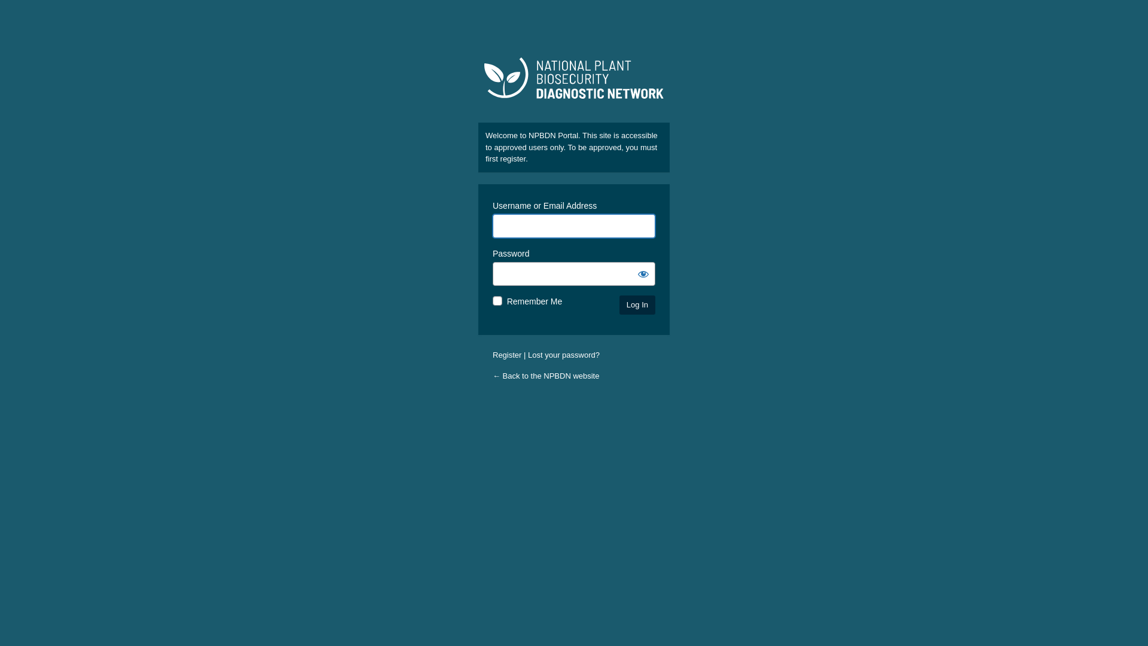  I want to click on Lost your password?, so click(563, 355).